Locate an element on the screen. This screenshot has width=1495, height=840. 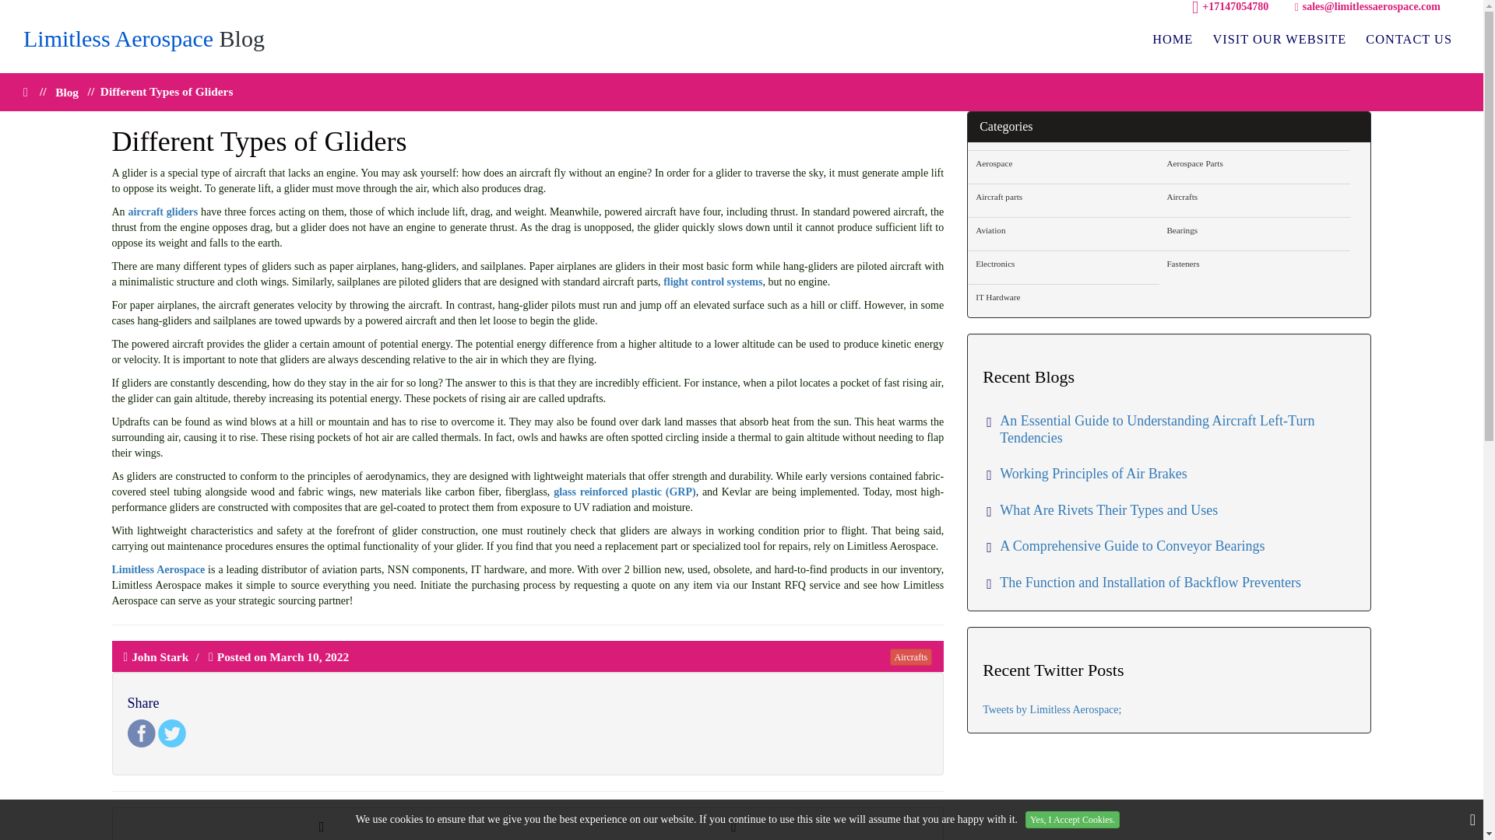
VISIT OUR WEBSITE is located at coordinates (1279, 39).